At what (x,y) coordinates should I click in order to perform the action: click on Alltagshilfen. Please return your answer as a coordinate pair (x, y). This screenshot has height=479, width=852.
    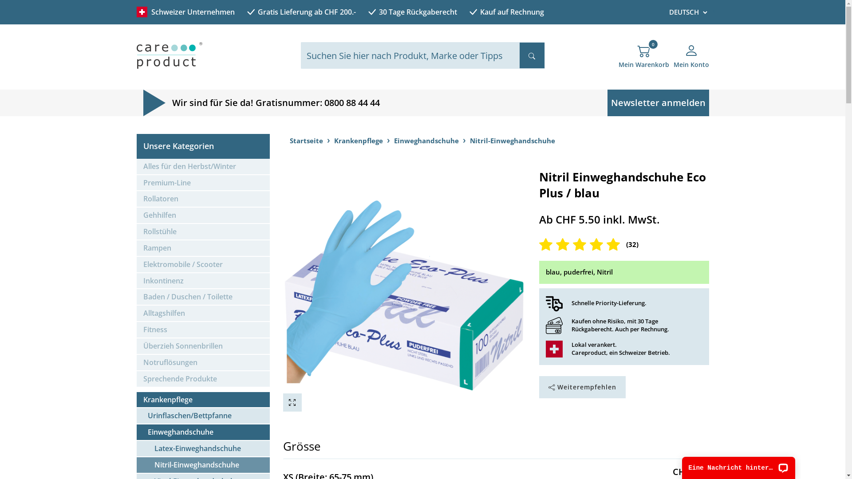
    Looking at the image, I should click on (203, 314).